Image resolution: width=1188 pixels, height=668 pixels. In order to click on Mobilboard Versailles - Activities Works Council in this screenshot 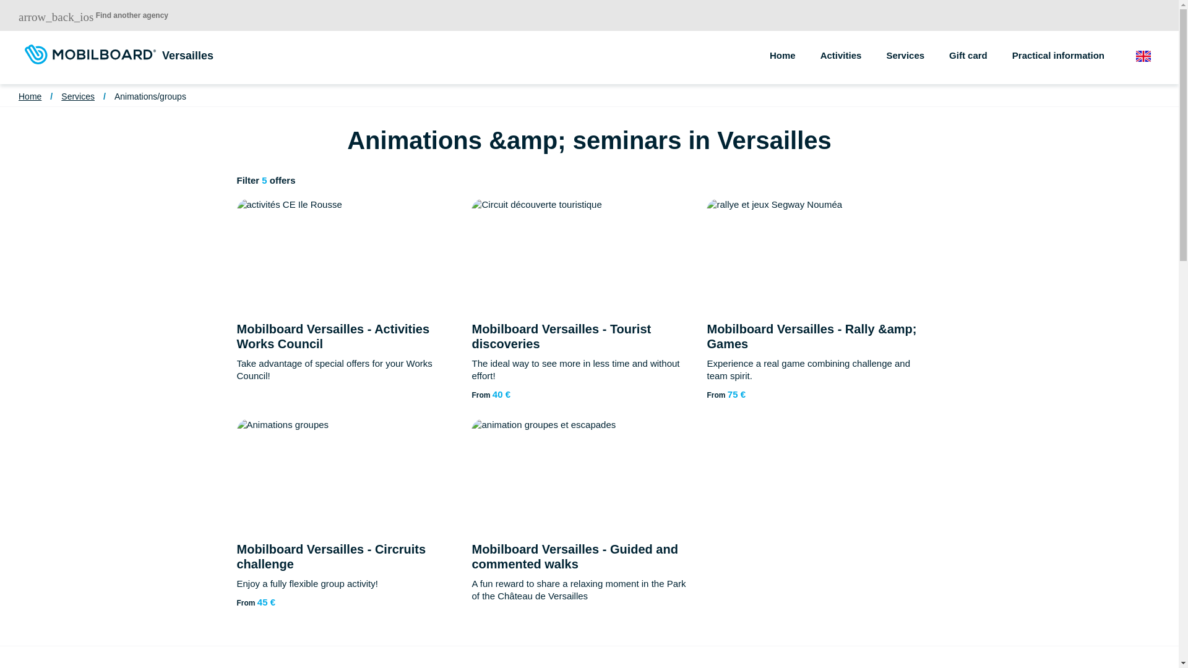, I will do `click(333, 336)`.